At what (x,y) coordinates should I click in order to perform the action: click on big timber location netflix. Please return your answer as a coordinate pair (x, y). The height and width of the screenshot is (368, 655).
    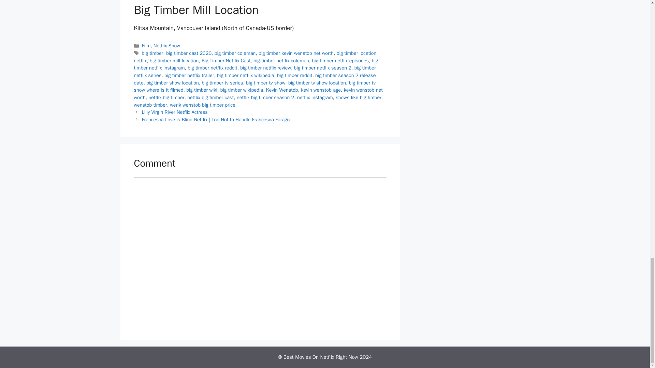
    Looking at the image, I should click on (254, 57).